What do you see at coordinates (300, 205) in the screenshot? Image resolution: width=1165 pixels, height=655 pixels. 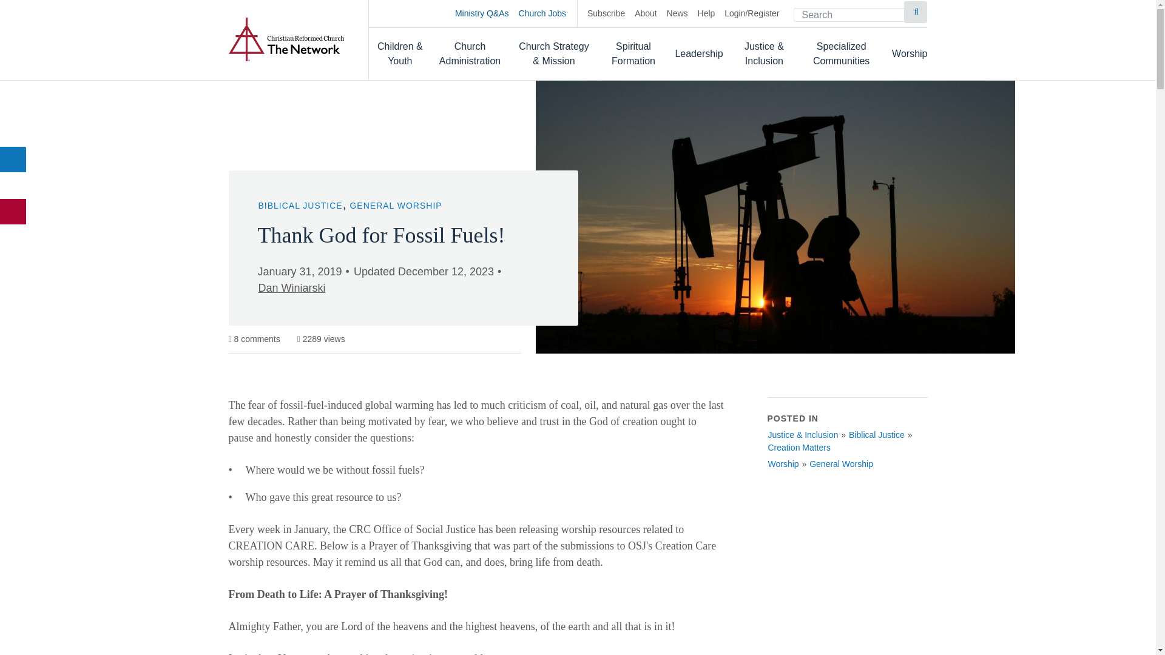 I see `BIBLICAL JUSTICE` at bounding box center [300, 205].